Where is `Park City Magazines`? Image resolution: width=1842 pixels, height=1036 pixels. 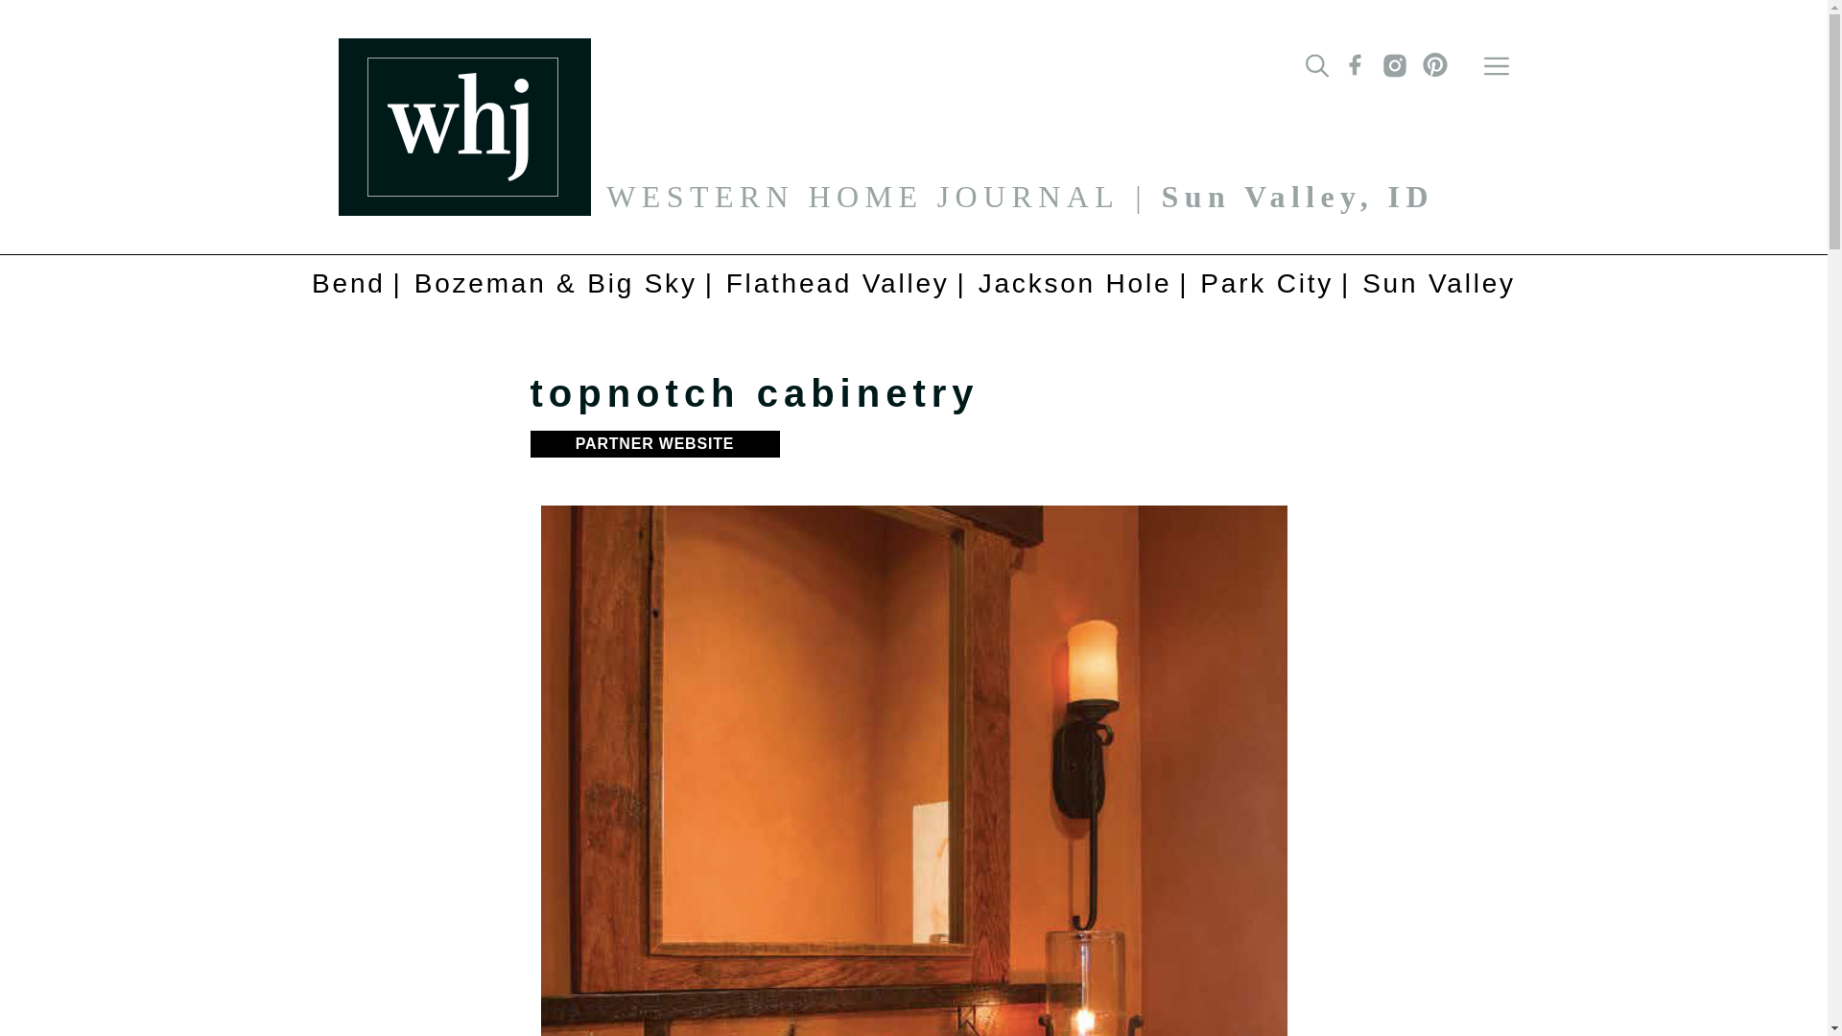
Park City Magazines is located at coordinates (1266, 284).